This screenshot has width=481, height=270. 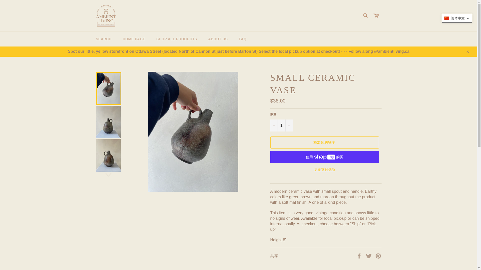 What do you see at coordinates (243, 39) in the screenshot?
I see `FAQ` at bounding box center [243, 39].